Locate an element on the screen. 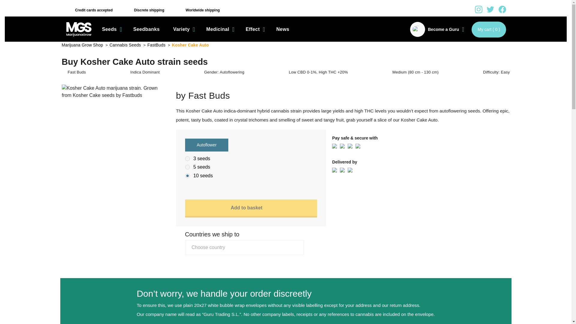  Go to the FastBuds category archives. is located at coordinates (157, 45).